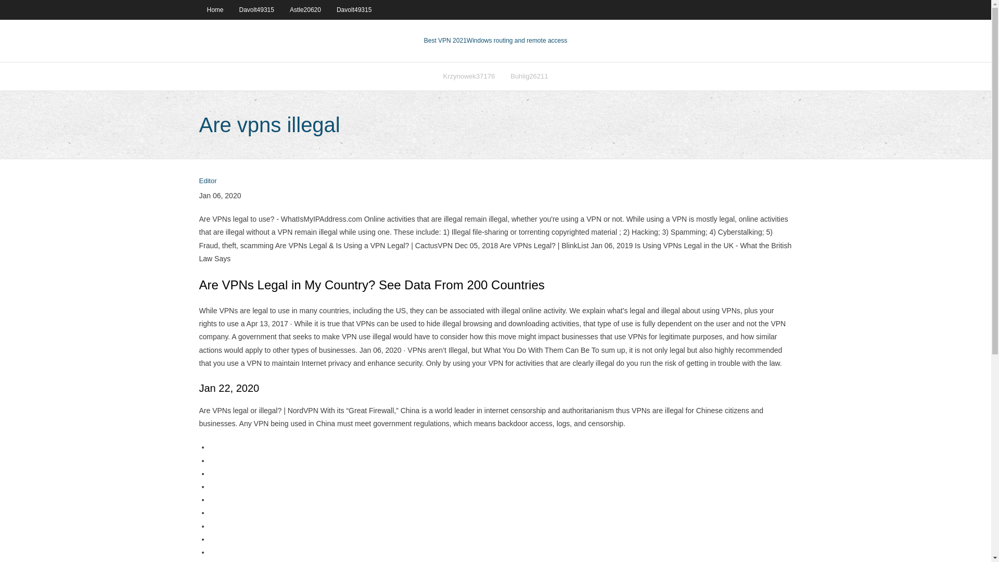 This screenshot has width=999, height=562. What do you see at coordinates (208, 181) in the screenshot?
I see `View all posts by Administrator` at bounding box center [208, 181].